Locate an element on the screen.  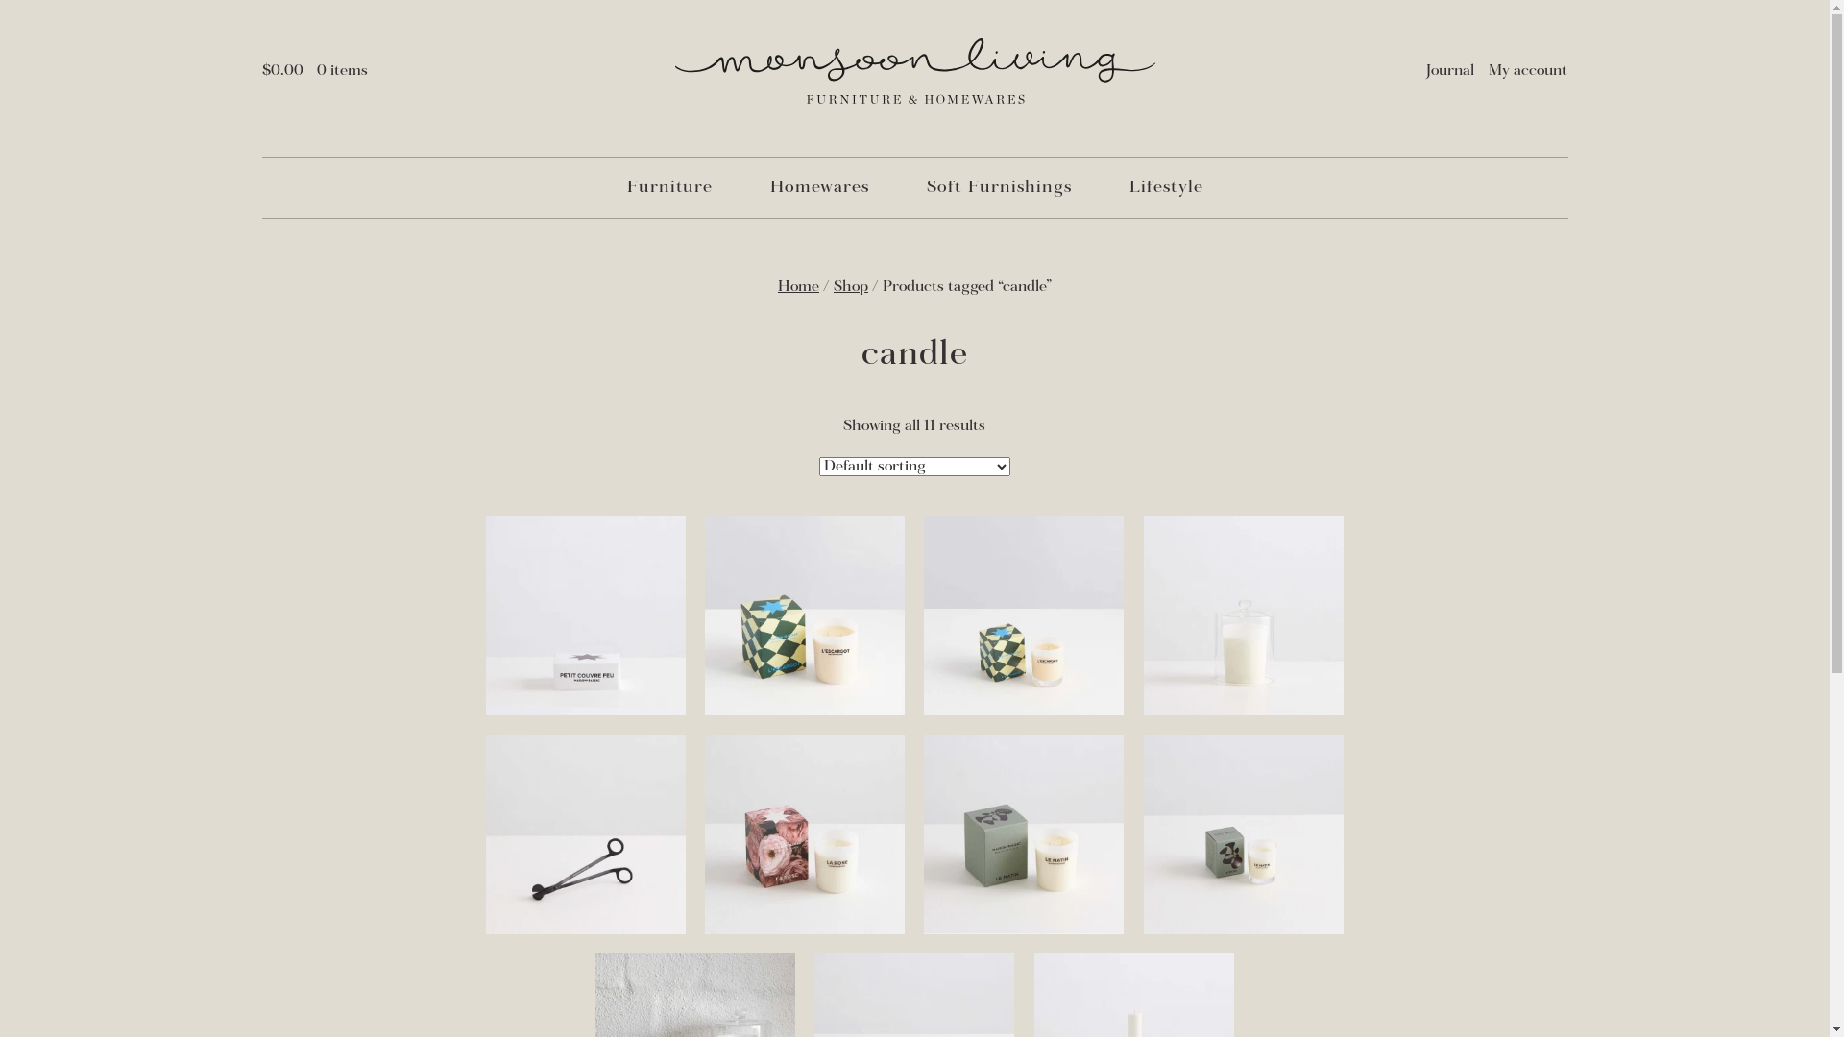
Lifestyle is located at coordinates (1166, 188).